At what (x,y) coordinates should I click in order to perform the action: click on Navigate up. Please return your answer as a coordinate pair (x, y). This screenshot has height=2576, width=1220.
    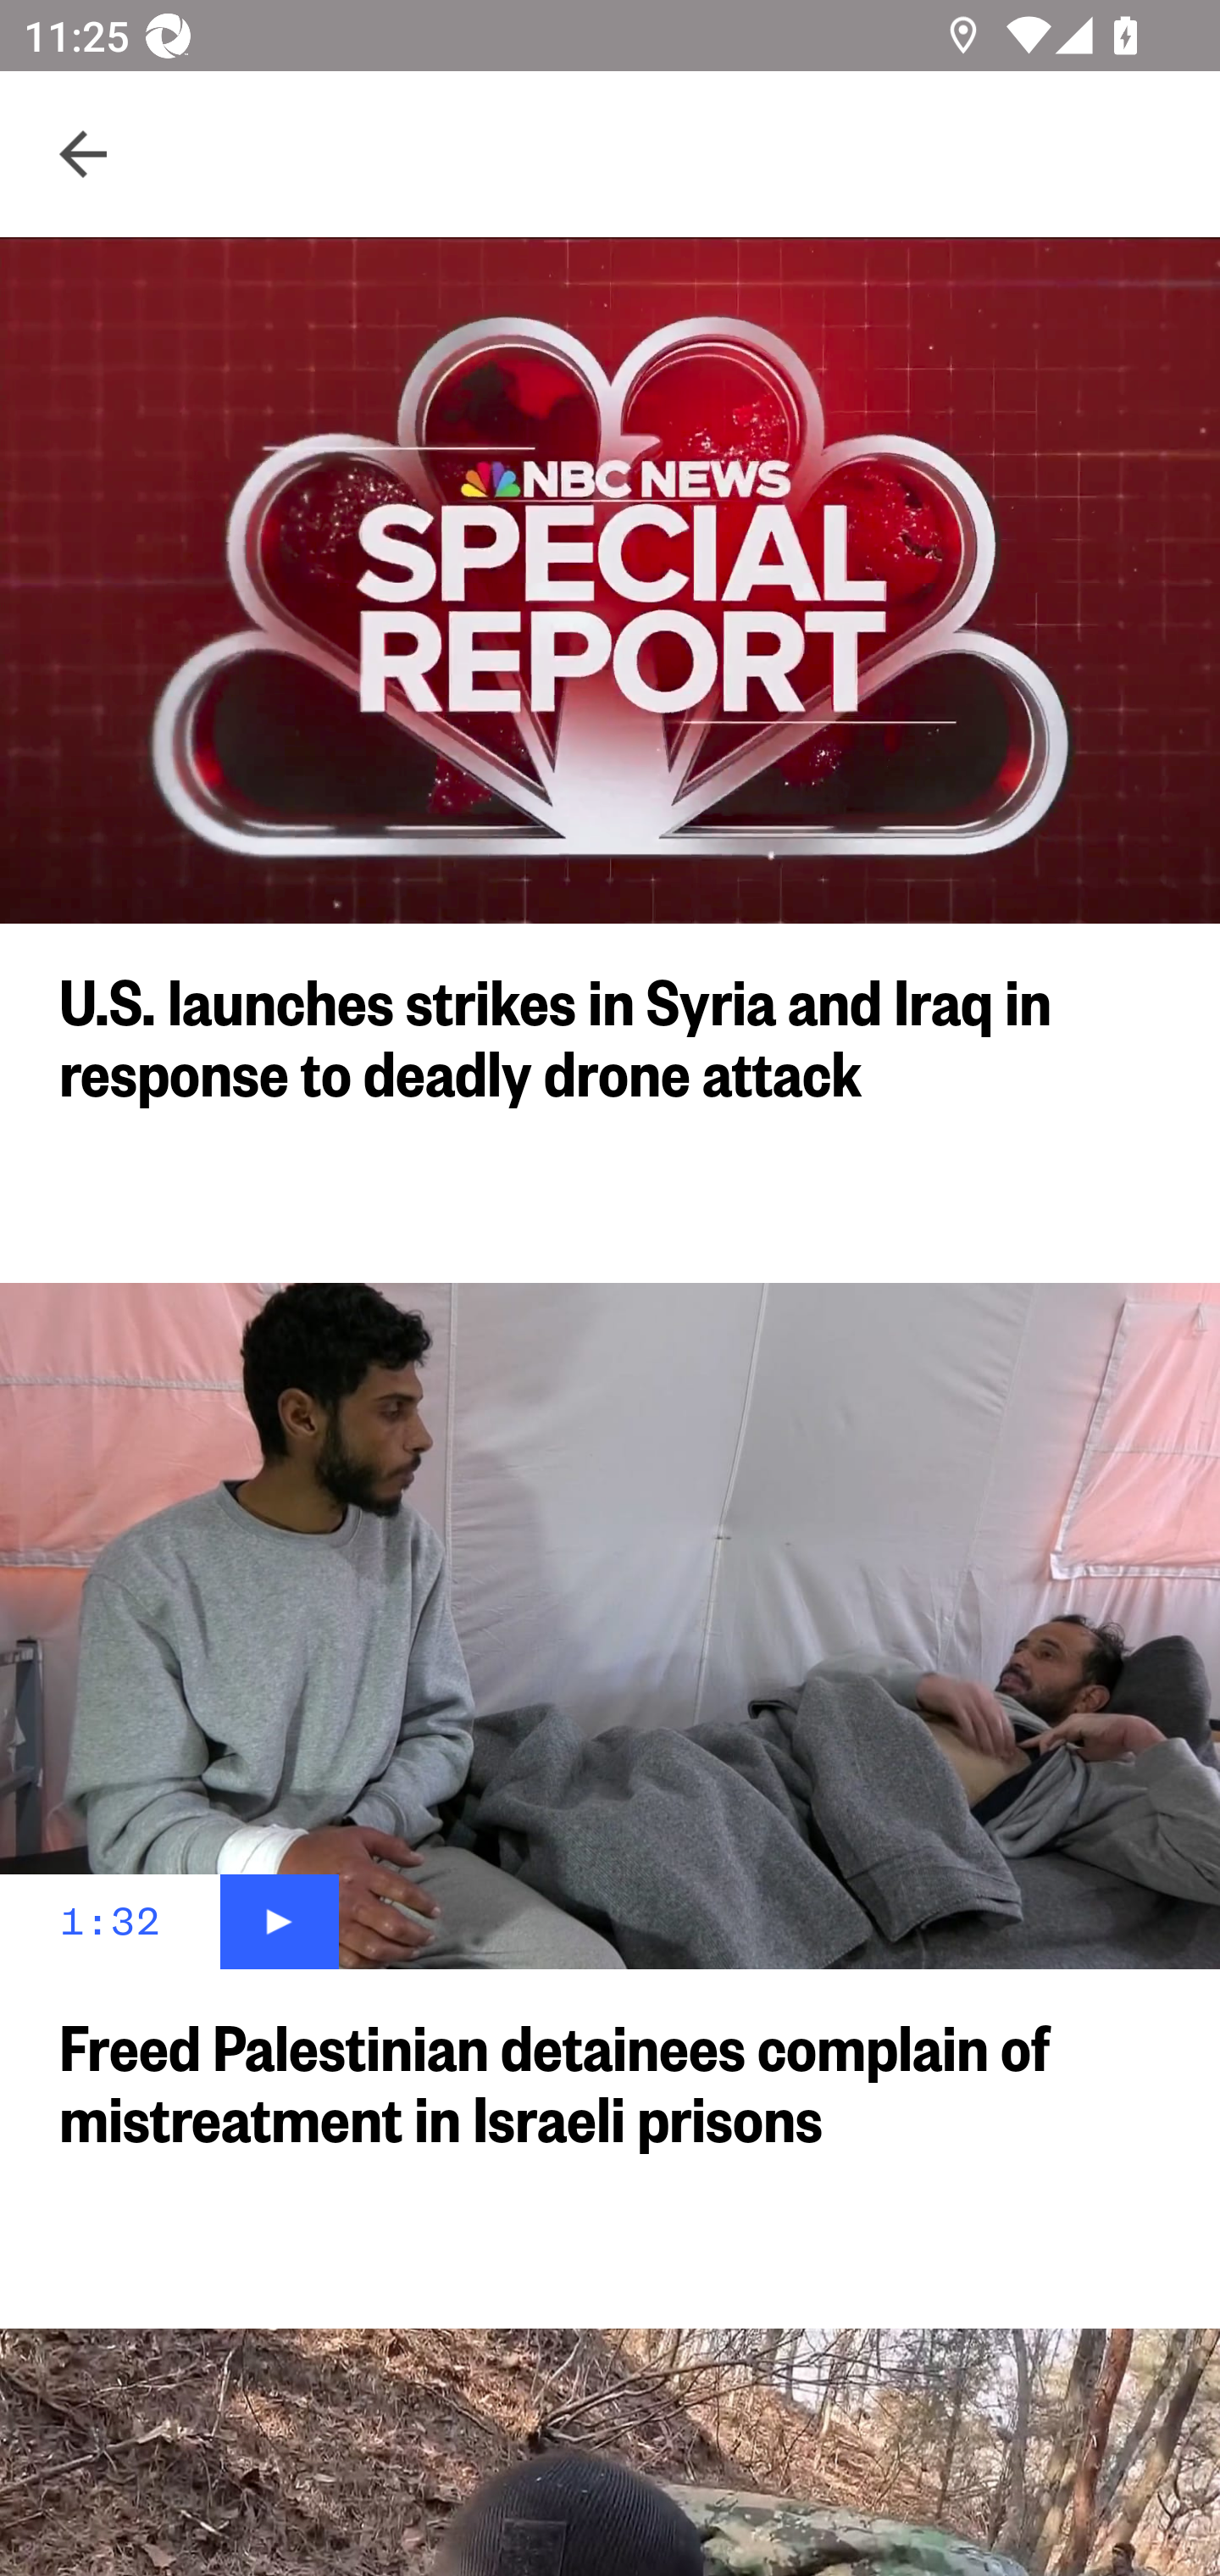
    Looking at the image, I should click on (83, 154).